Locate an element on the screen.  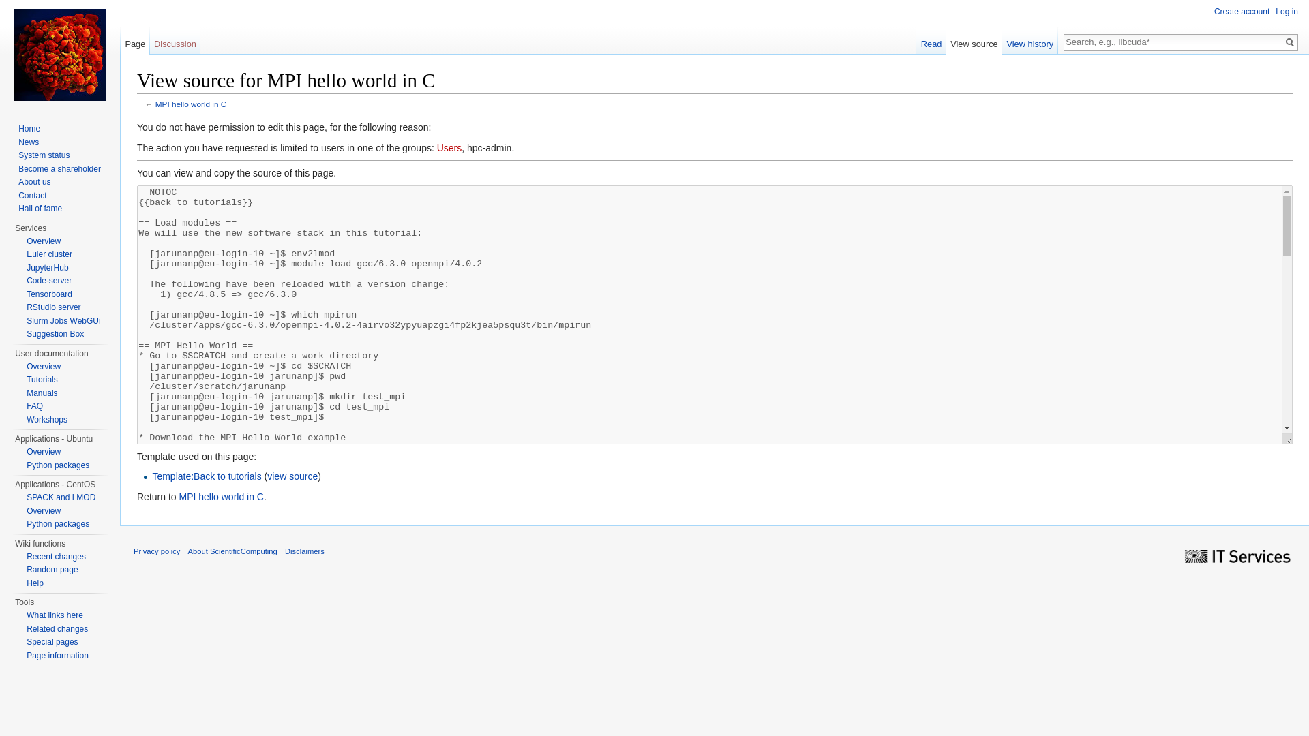
Go is located at coordinates (1290, 42).